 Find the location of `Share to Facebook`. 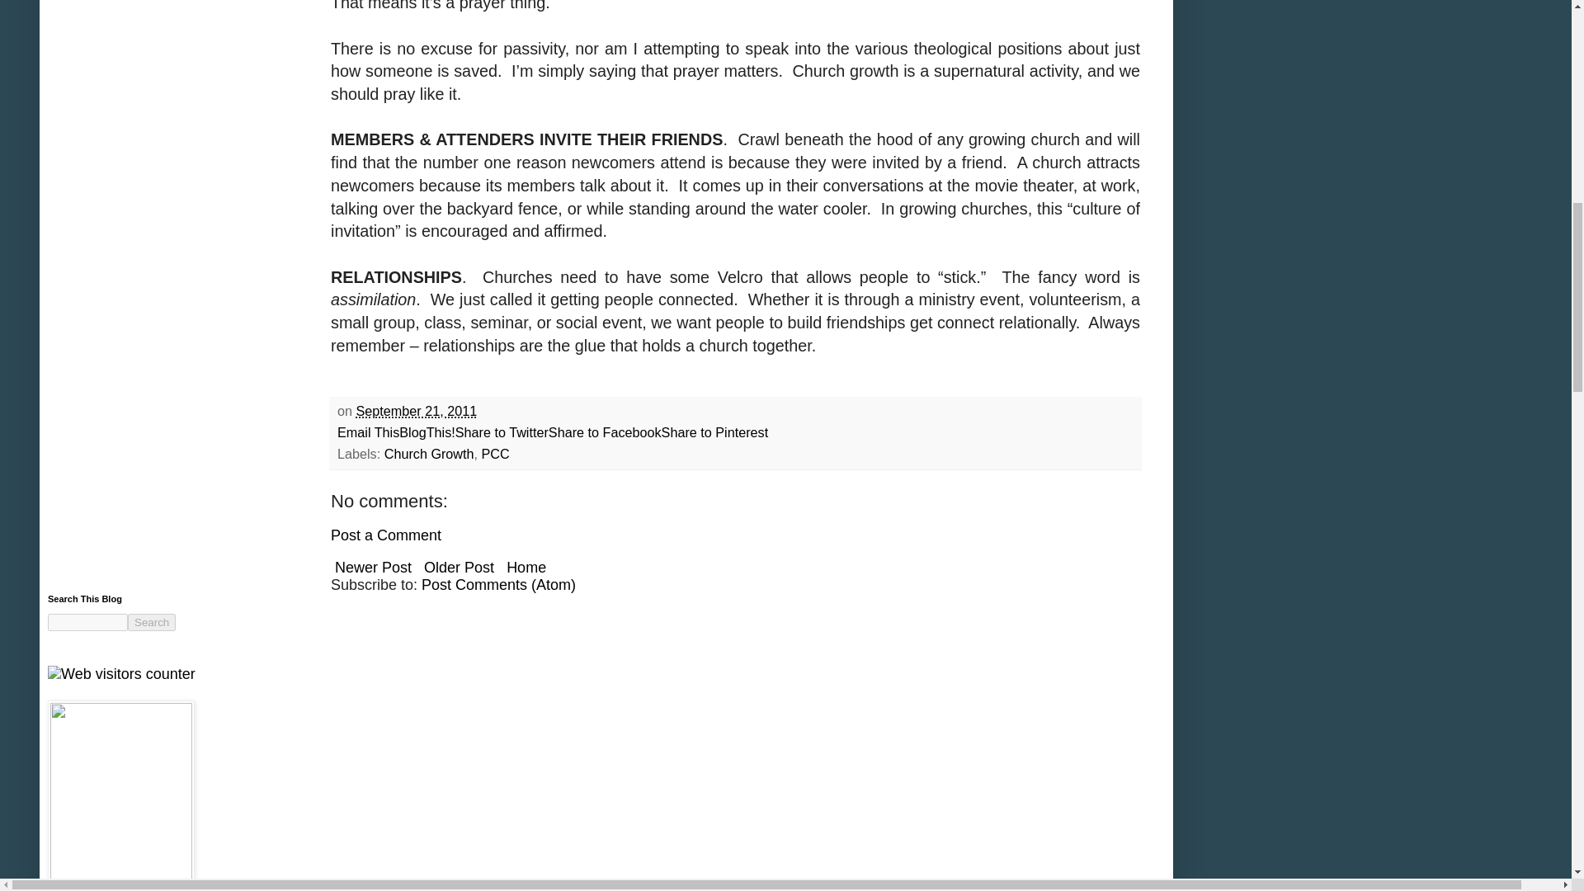

Share to Facebook is located at coordinates (605, 432).